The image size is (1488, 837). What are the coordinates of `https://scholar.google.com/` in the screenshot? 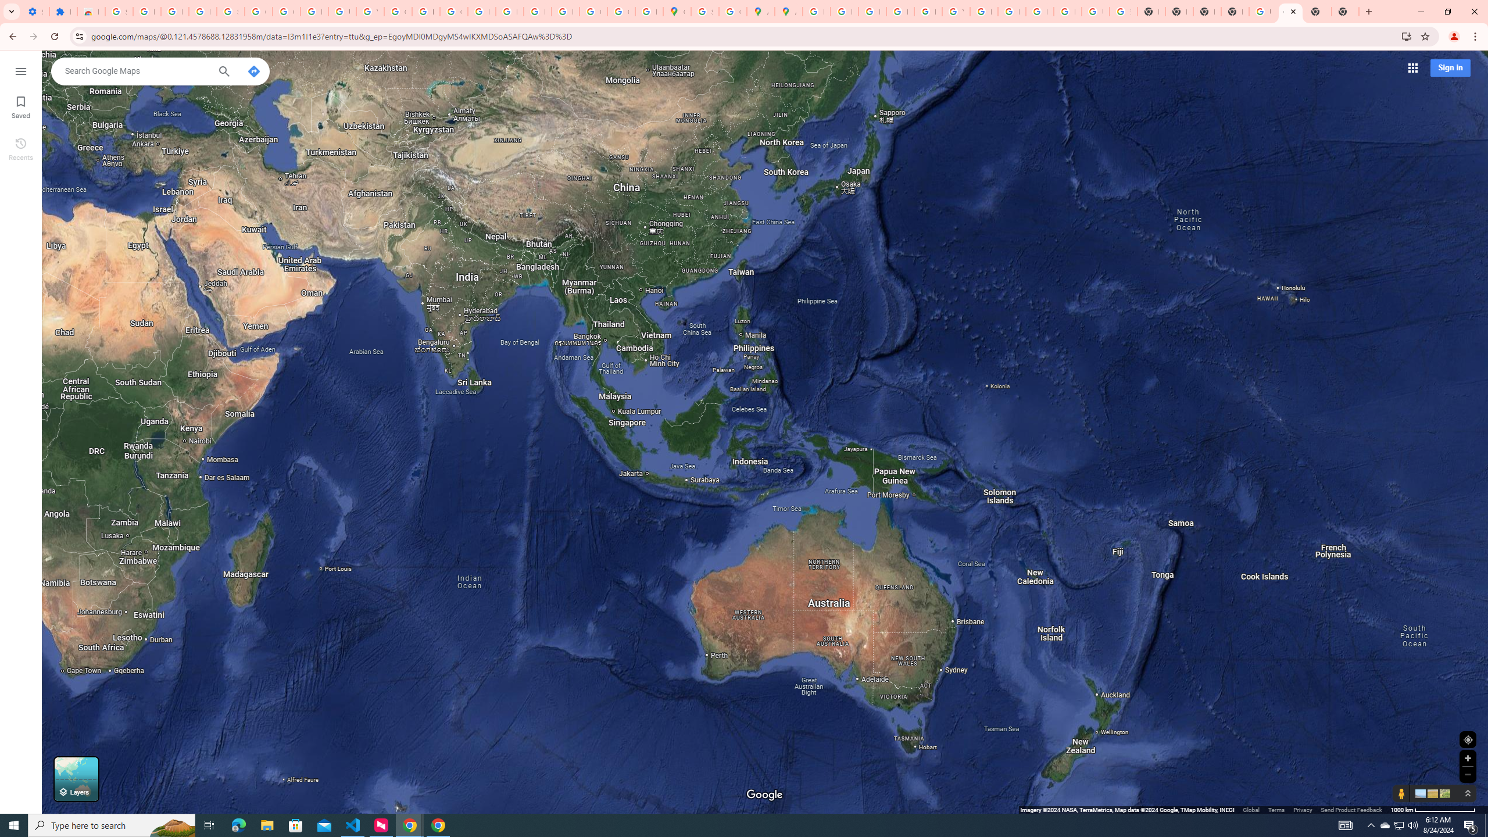 It's located at (425, 12).